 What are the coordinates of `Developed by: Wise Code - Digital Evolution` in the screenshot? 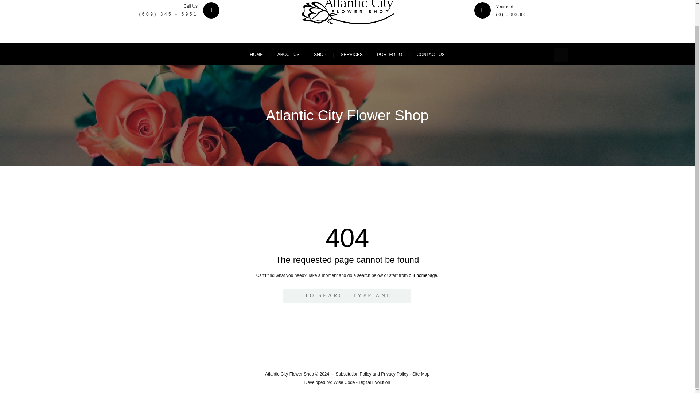 It's located at (347, 382).